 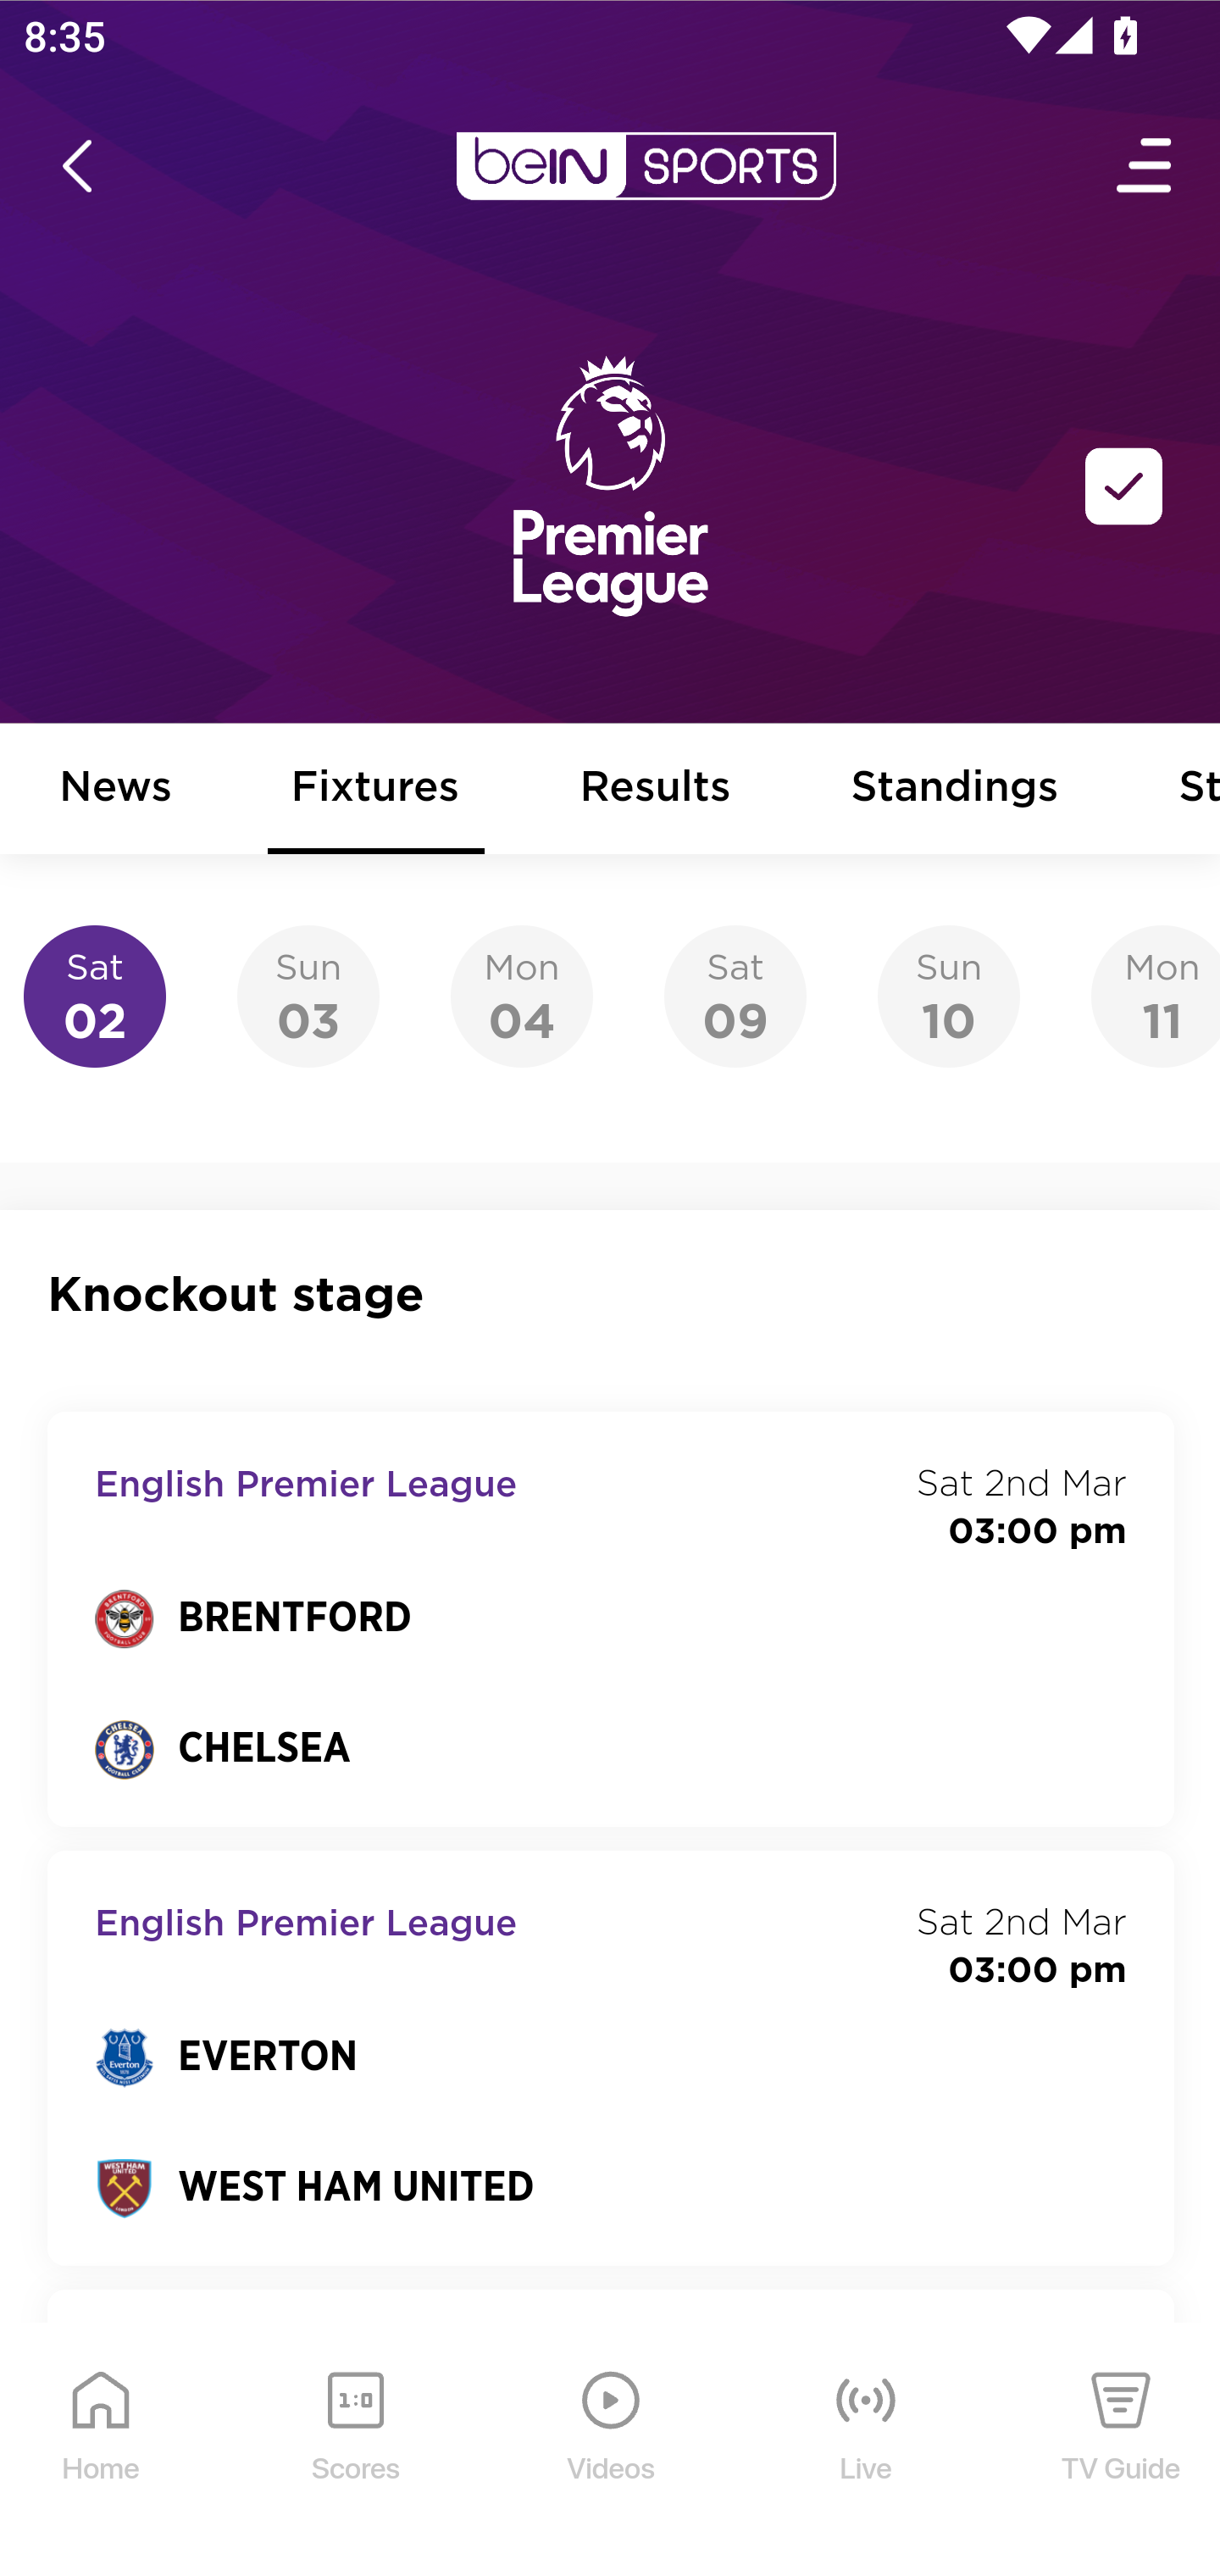 I want to click on Mon04, so click(x=522, y=997).